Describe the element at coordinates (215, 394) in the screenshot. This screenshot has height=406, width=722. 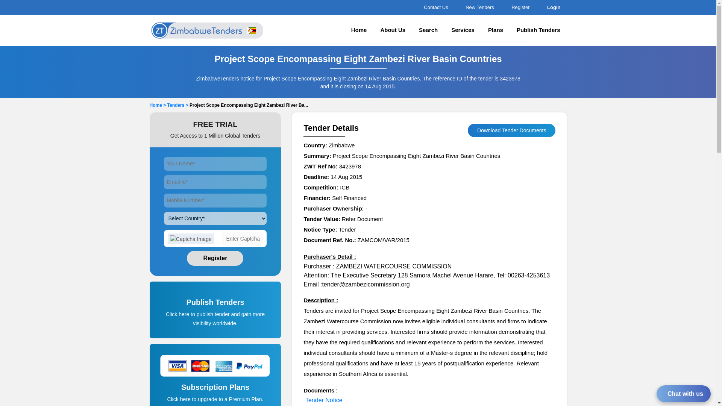
I see `Subscription Plans` at that location.